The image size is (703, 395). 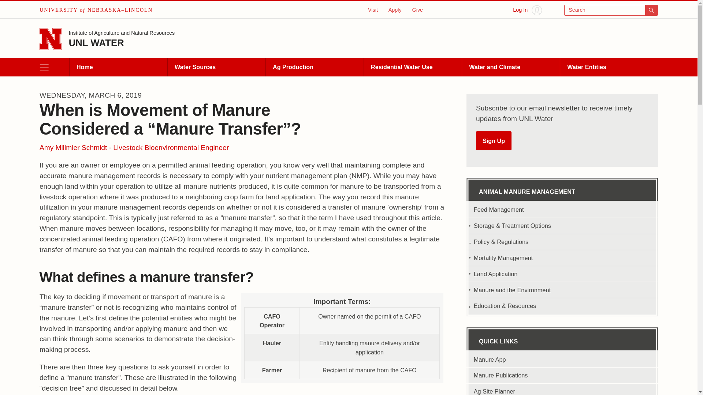 I want to click on Ag Production, so click(x=314, y=67).